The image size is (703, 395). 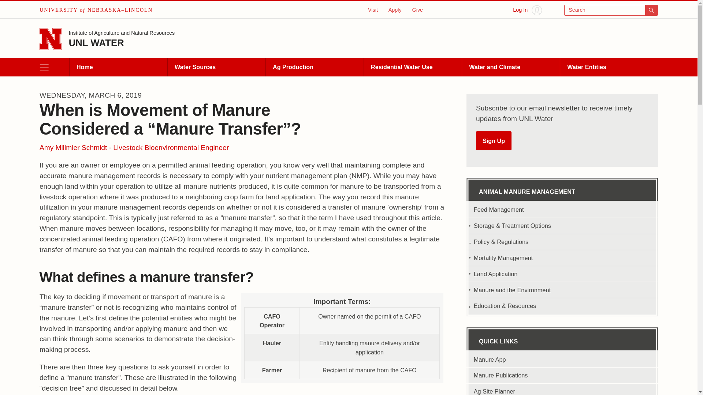 I want to click on Ag Production, so click(x=314, y=67).